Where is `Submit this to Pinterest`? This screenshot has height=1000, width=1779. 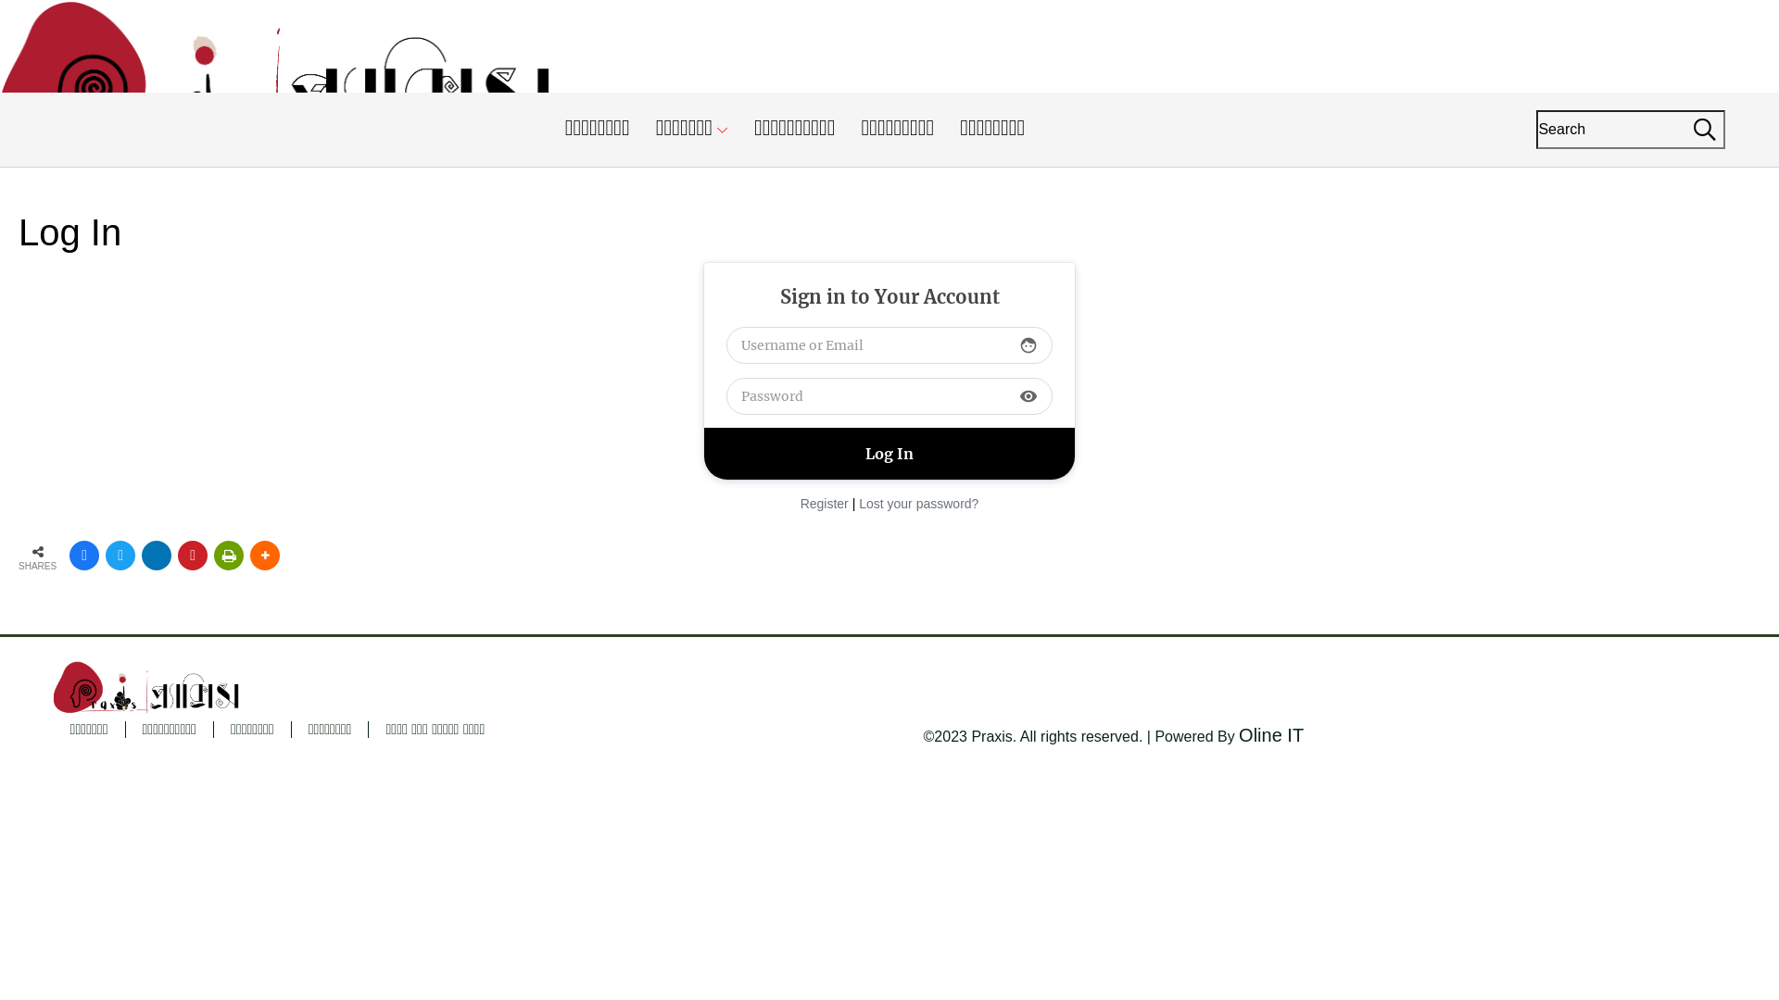 Submit this to Pinterest is located at coordinates (193, 556).